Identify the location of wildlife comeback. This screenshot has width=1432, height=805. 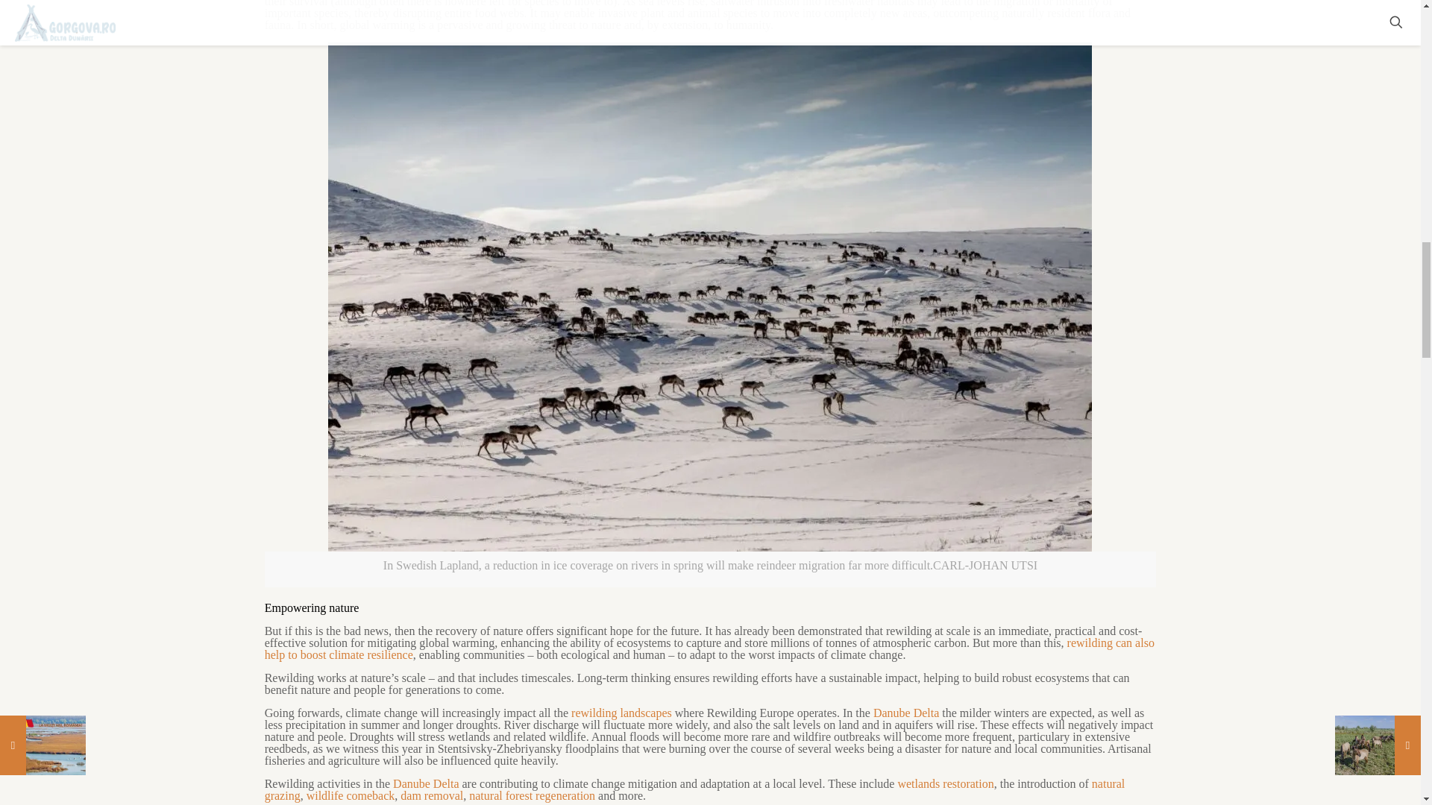
(351, 795).